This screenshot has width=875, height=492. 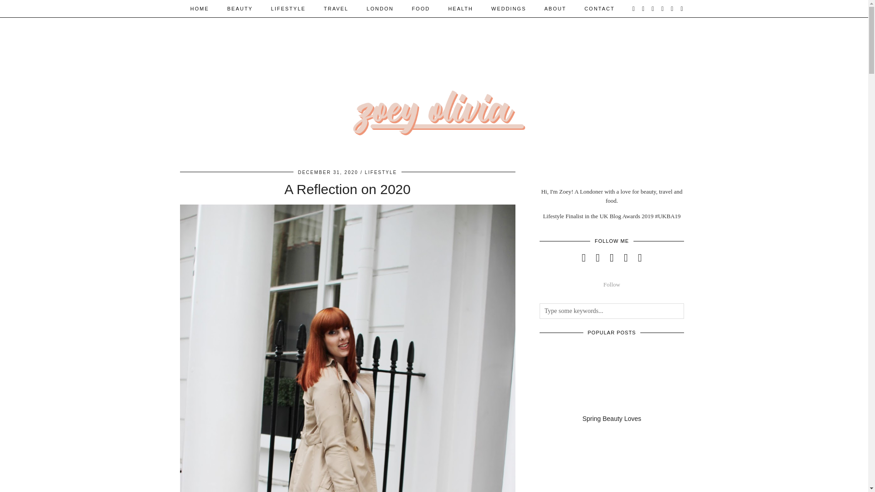 What do you see at coordinates (288, 8) in the screenshot?
I see `LIFESTYLE` at bounding box center [288, 8].